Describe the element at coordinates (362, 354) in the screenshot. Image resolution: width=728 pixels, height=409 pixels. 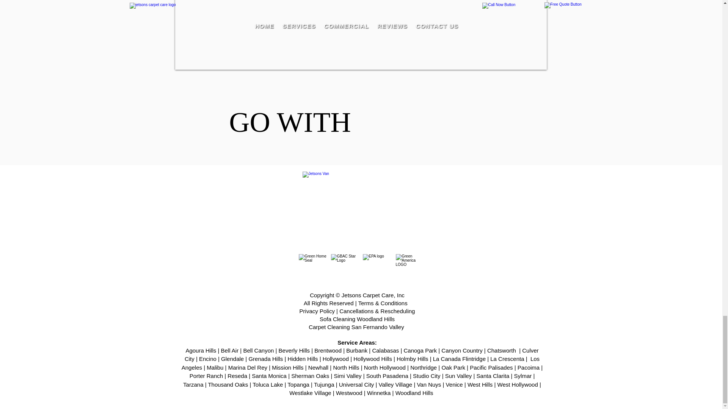
I see `Culver City` at that location.